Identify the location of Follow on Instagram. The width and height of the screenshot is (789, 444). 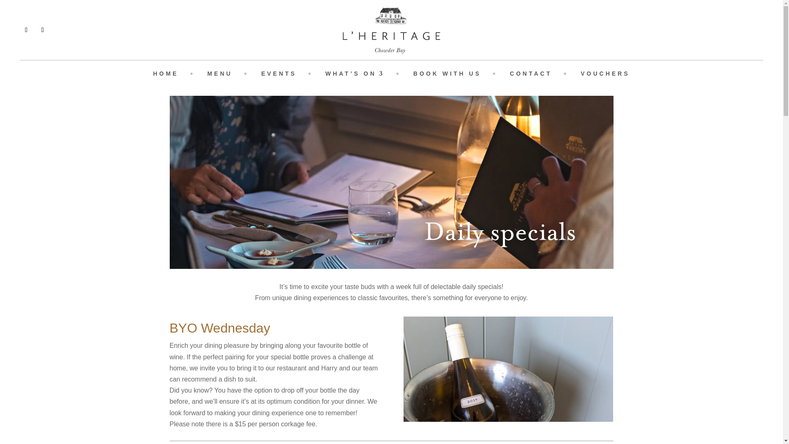
(43, 30).